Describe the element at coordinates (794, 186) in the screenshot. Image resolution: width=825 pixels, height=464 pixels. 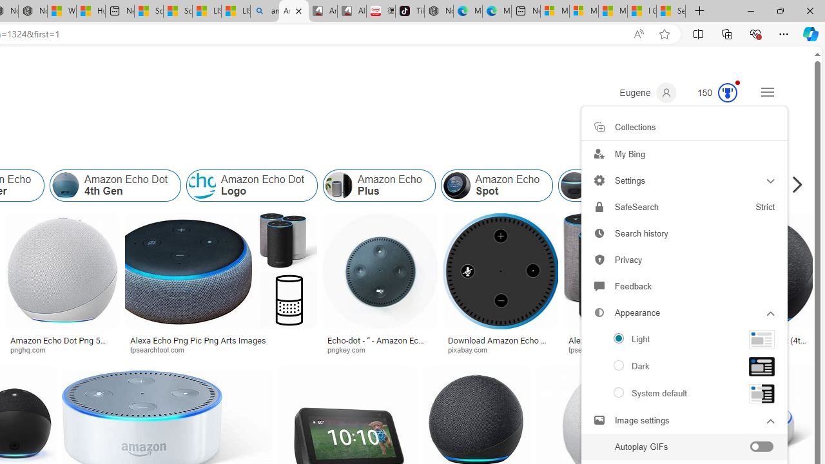
I see `Scroll right` at that location.